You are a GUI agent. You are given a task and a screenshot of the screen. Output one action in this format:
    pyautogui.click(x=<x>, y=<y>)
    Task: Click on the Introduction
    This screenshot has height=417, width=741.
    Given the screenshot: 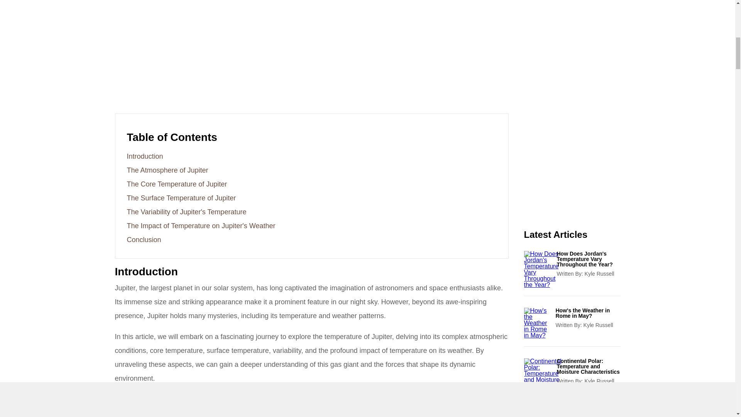 What is the action you would take?
    pyautogui.click(x=145, y=156)
    